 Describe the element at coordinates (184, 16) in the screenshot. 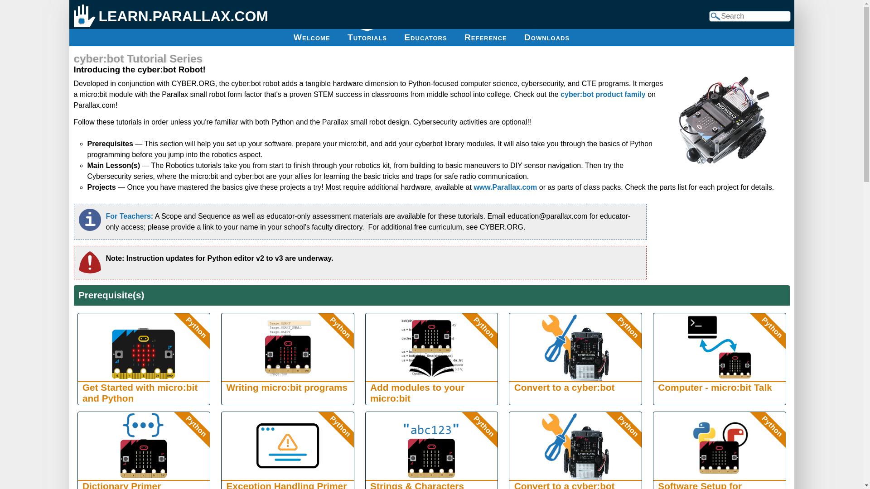

I see `Home` at that location.